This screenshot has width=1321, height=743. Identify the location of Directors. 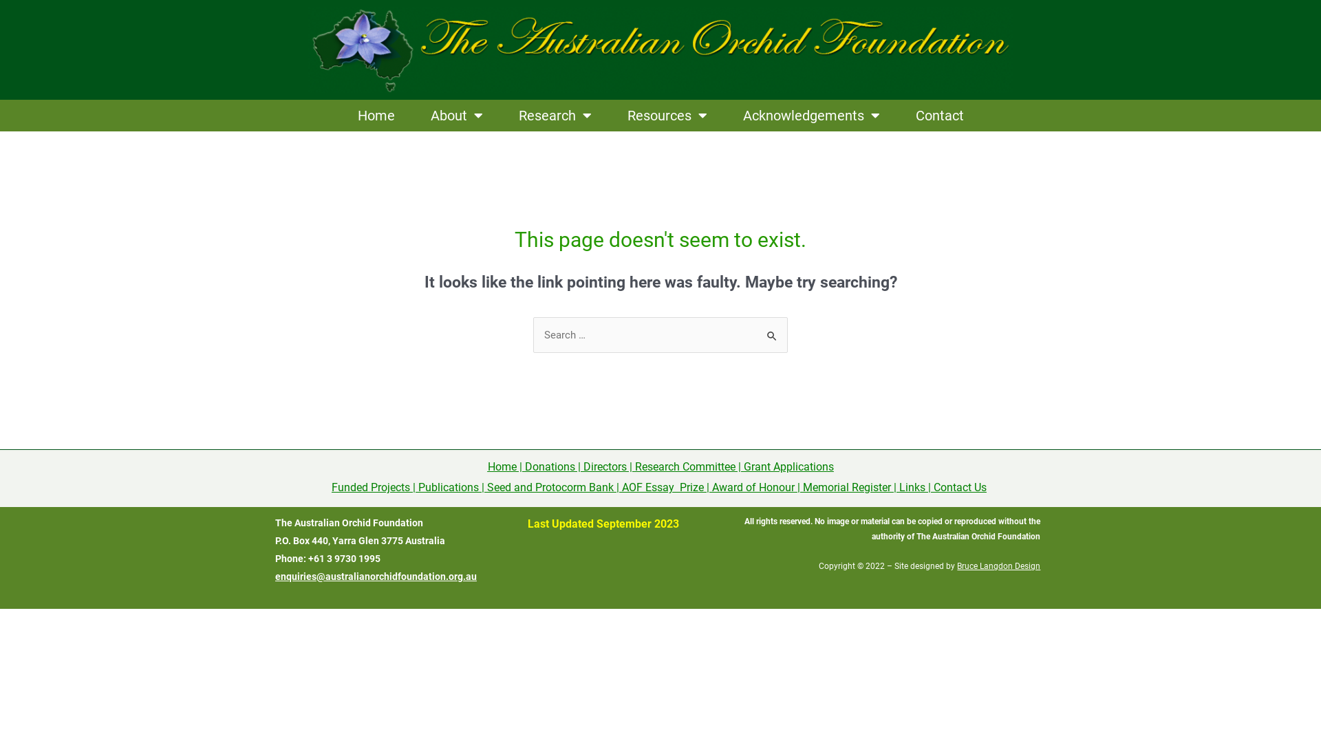
(605, 466).